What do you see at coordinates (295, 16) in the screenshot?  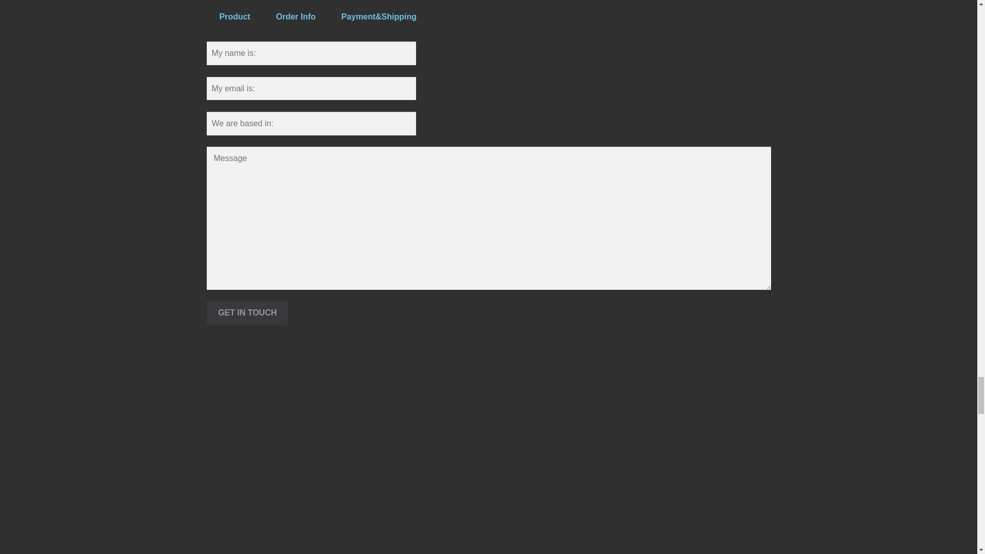 I see `Order Info` at bounding box center [295, 16].